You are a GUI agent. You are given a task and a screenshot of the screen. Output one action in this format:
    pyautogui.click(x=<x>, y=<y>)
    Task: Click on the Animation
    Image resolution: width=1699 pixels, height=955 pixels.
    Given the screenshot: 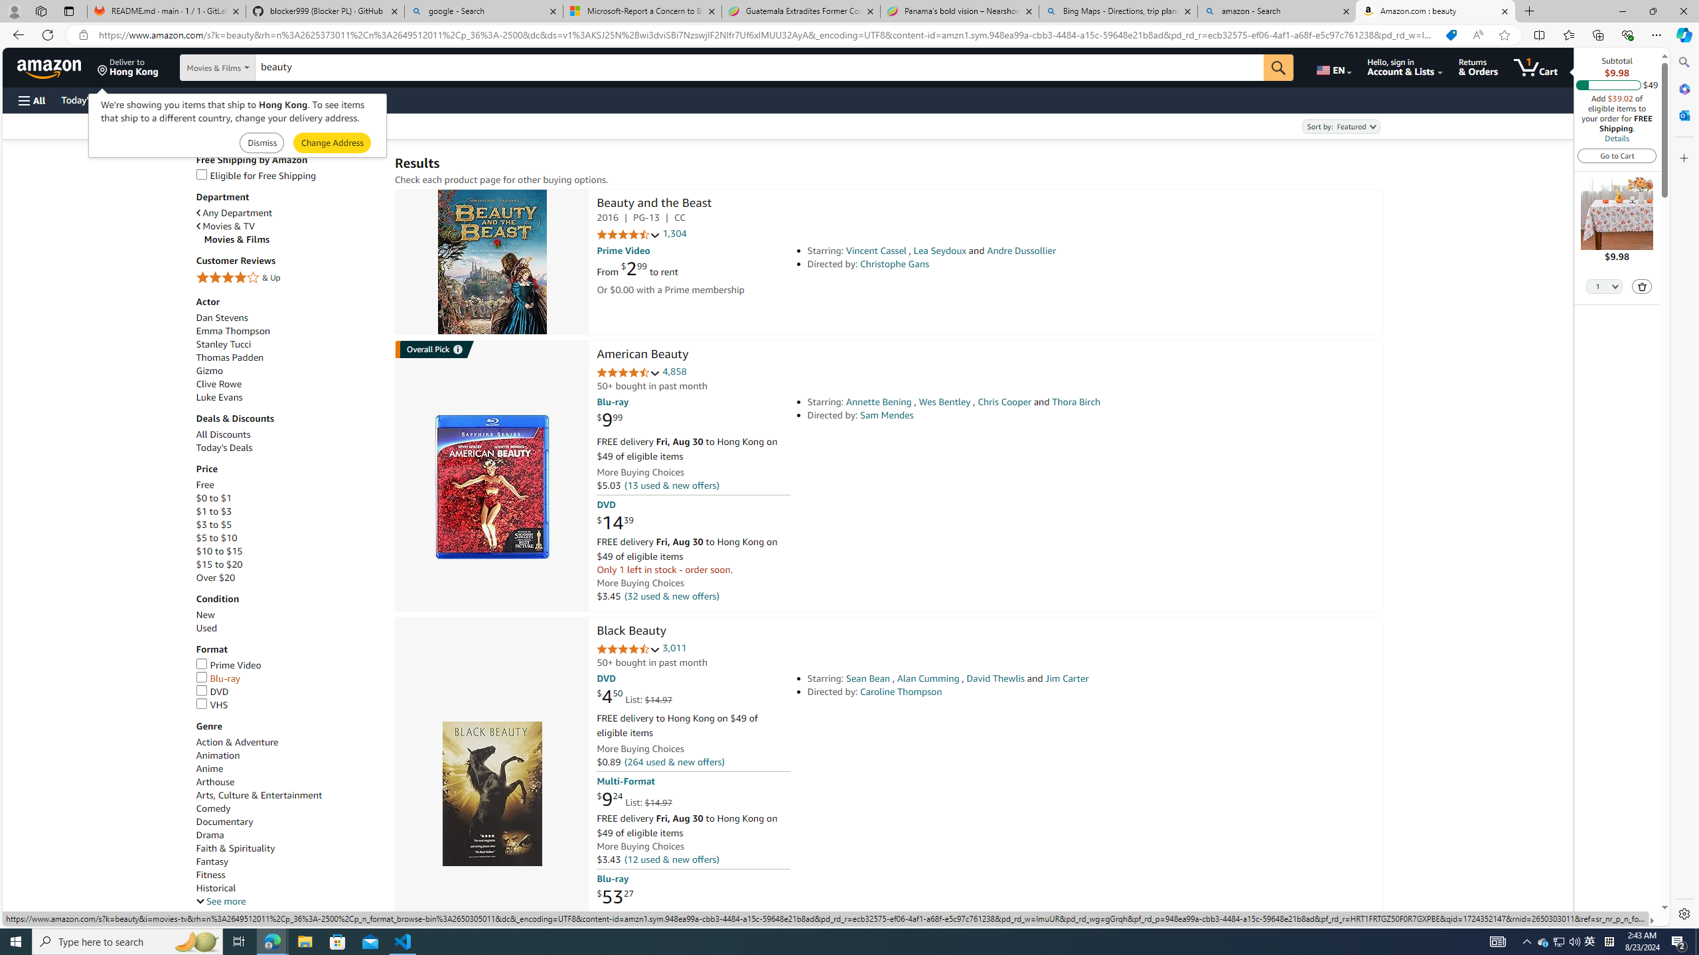 What is the action you would take?
    pyautogui.click(x=289, y=755)
    